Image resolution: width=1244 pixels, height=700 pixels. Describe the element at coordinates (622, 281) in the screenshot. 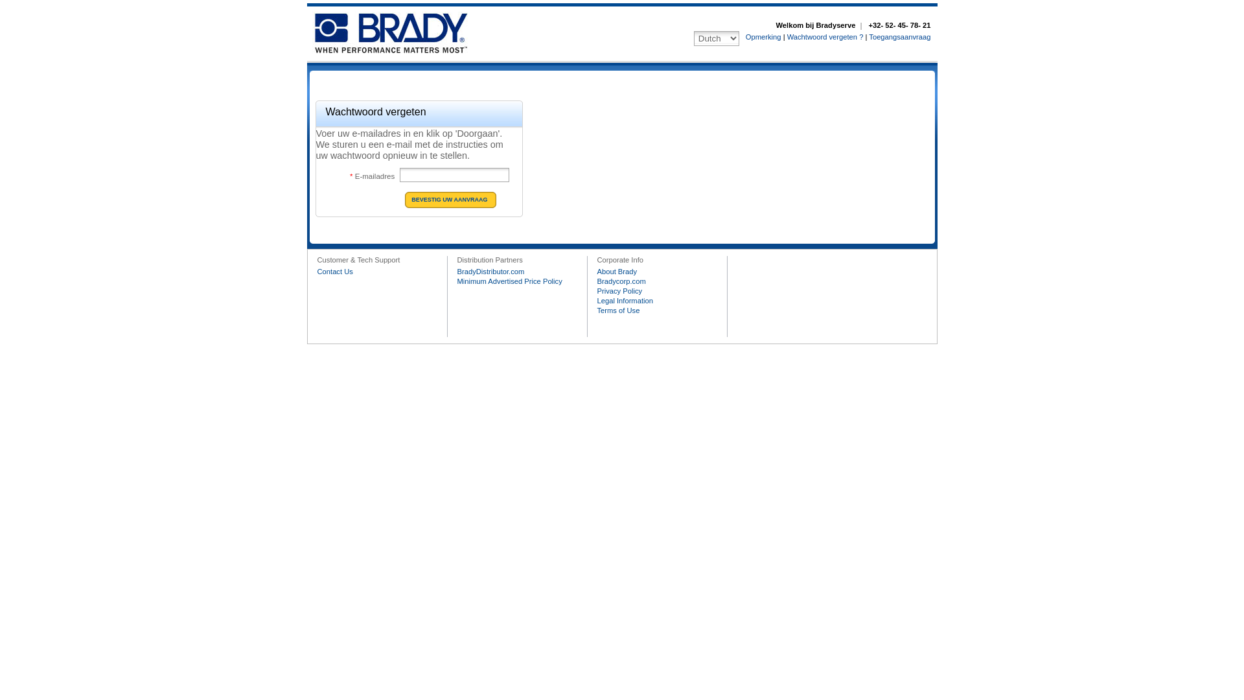

I see `Bradycorp.com` at that location.